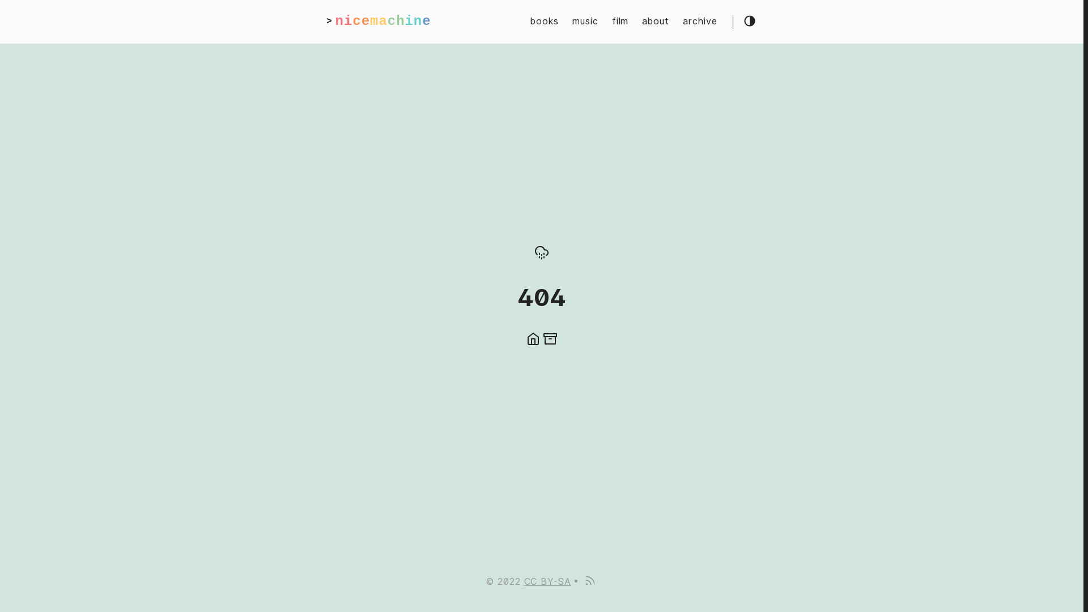 This screenshot has height=612, width=1088. Describe the element at coordinates (379, 22) in the screenshot. I see `>
nicemachine` at that location.